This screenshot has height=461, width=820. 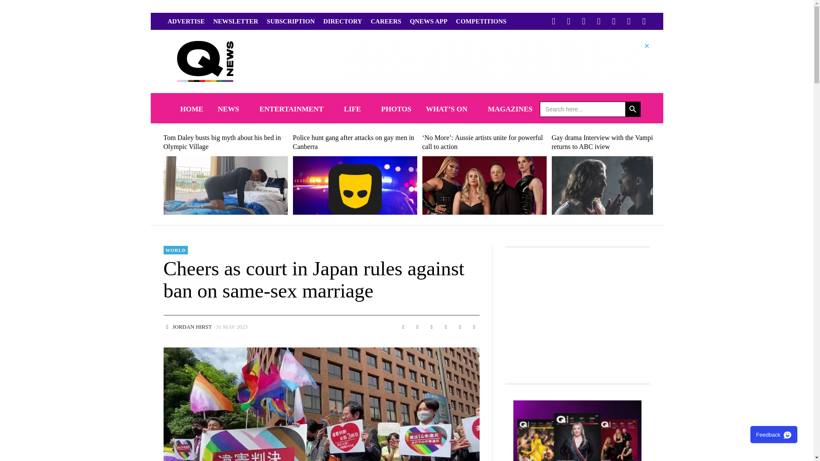 I want to click on HOME, so click(x=192, y=109).